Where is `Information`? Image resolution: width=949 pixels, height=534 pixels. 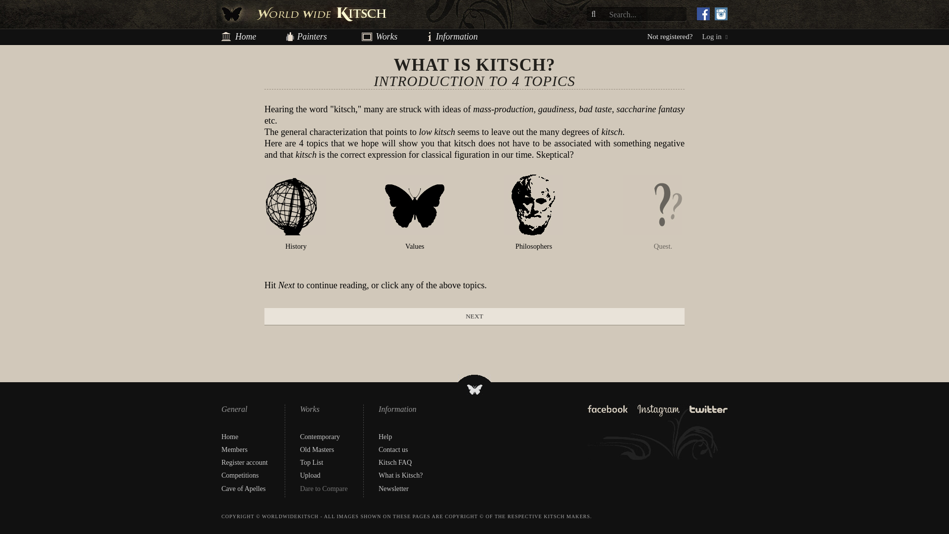 Information is located at coordinates (436, 37).